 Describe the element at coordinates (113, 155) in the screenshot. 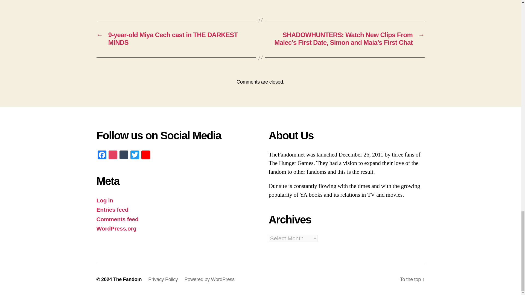

I see `Instagram` at that location.